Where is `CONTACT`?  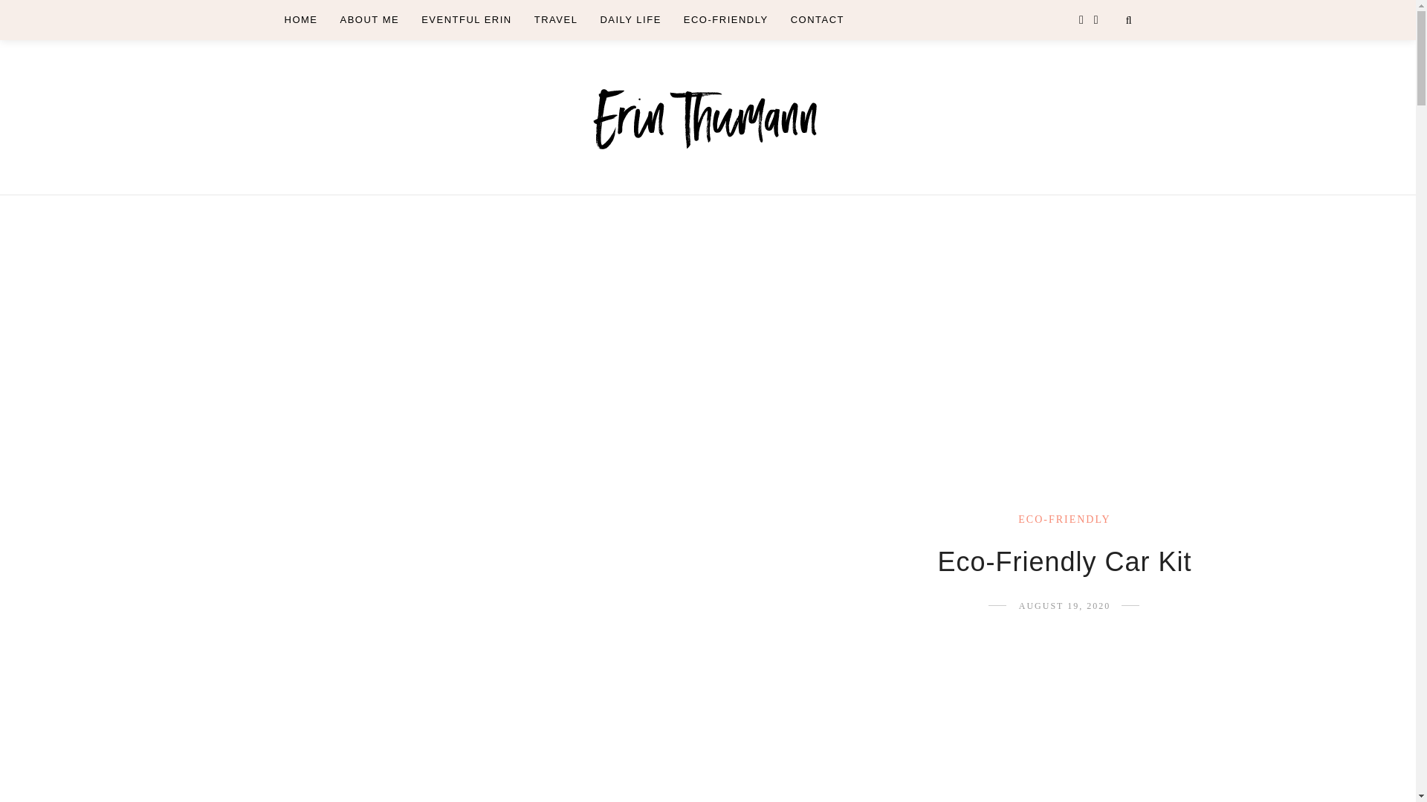 CONTACT is located at coordinates (818, 20).